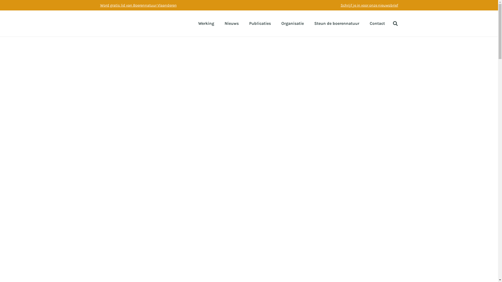 The height and width of the screenshot is (282, 502). Describe the element at coordinates (260, 23) in the screenshot. I see `Publicaties` at that location.